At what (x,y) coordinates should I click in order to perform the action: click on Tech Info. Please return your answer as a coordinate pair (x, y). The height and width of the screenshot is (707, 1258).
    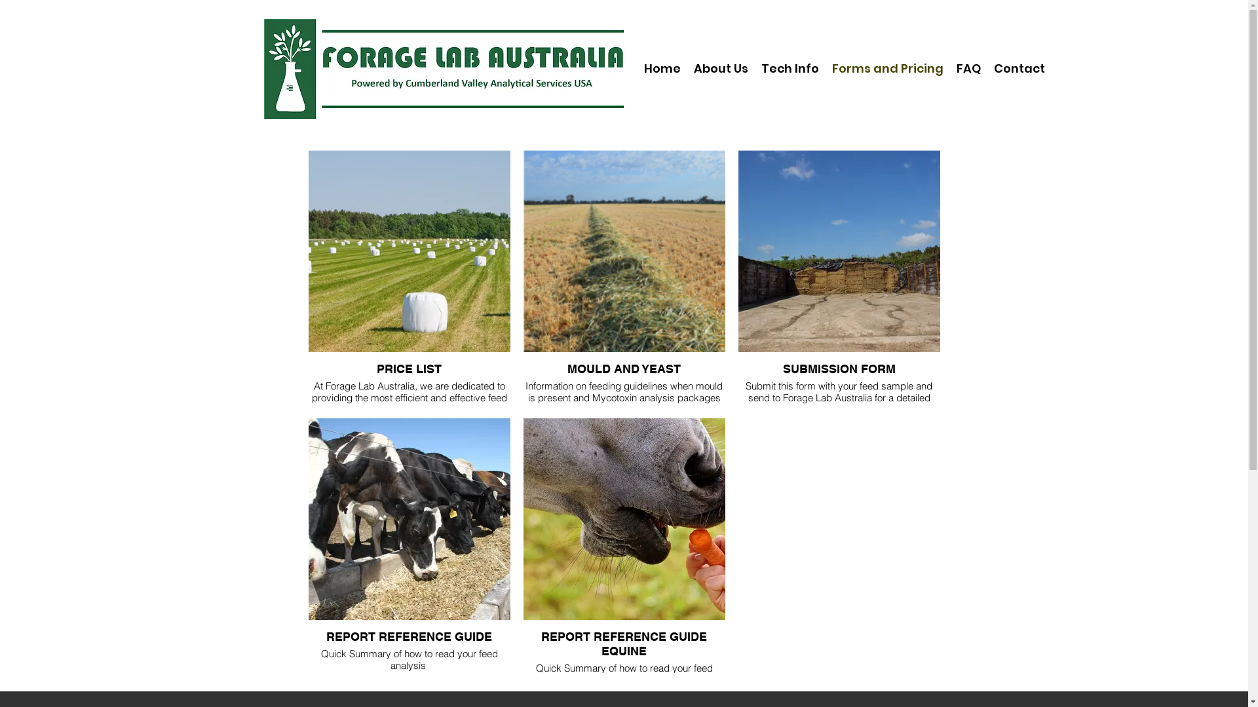
    Looking at the image, I should click on (790, 69).